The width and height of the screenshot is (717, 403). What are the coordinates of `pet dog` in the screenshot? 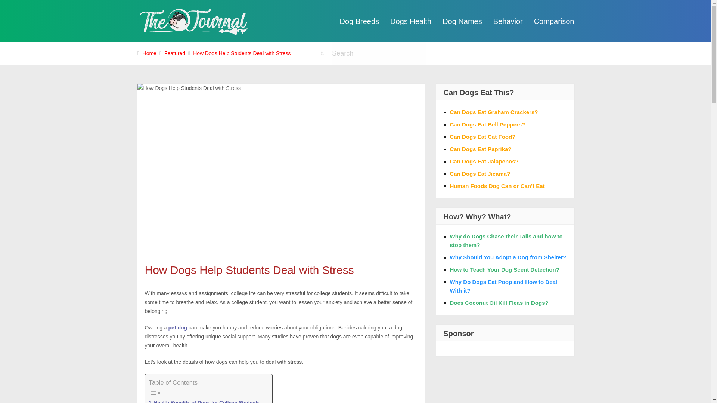 It's located at (178, 328).